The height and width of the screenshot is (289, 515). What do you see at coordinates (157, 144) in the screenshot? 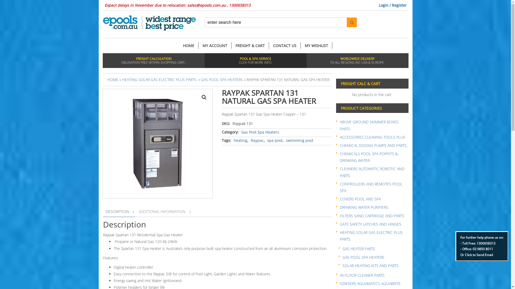
I see `ray-pac-131-spartan-heater` at bounding box center [157, 144].